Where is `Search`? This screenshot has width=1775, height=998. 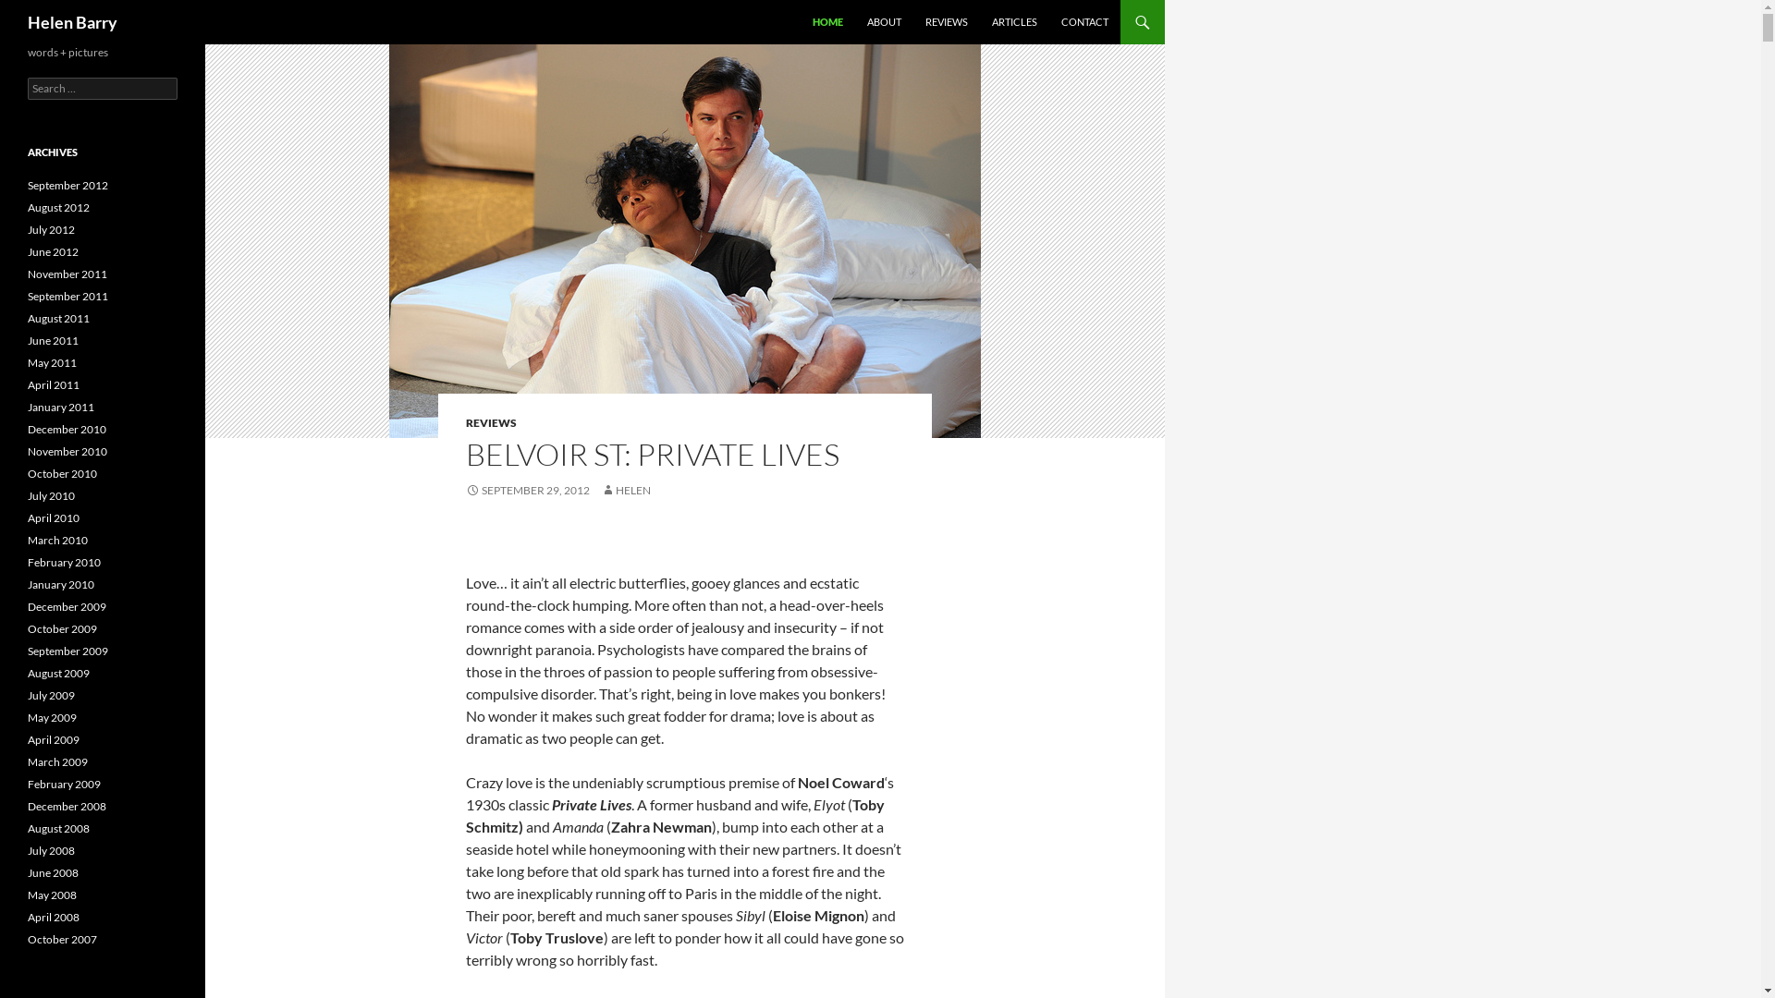 Search is located at coordinates (6, 0).